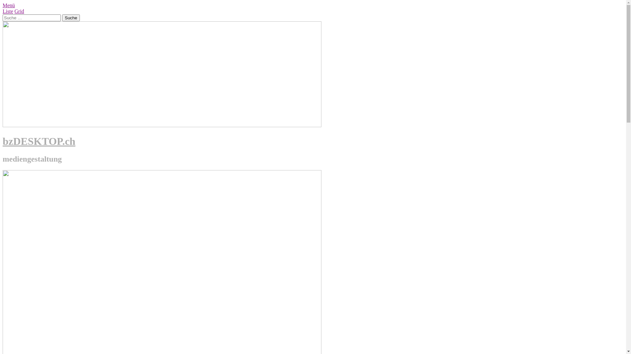 The height and width of the screenshot is (354, 631). I want to click on Grid, so click(19, 11).